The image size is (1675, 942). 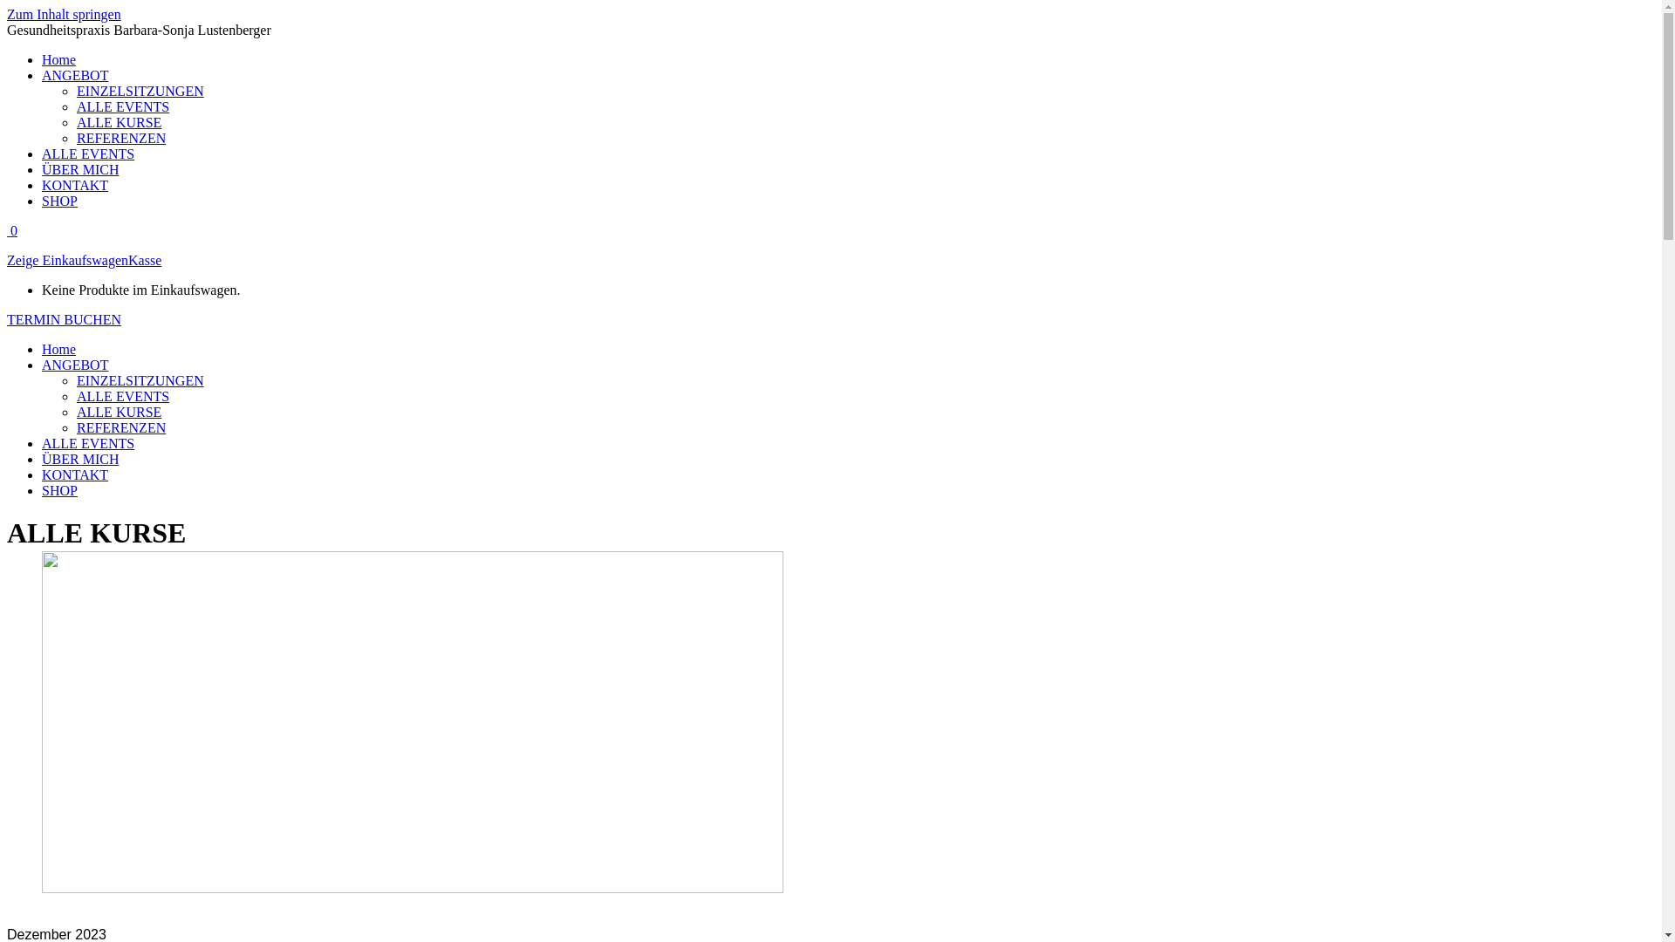 I want to click on REFERENZEN, so click(x=121, y=427).